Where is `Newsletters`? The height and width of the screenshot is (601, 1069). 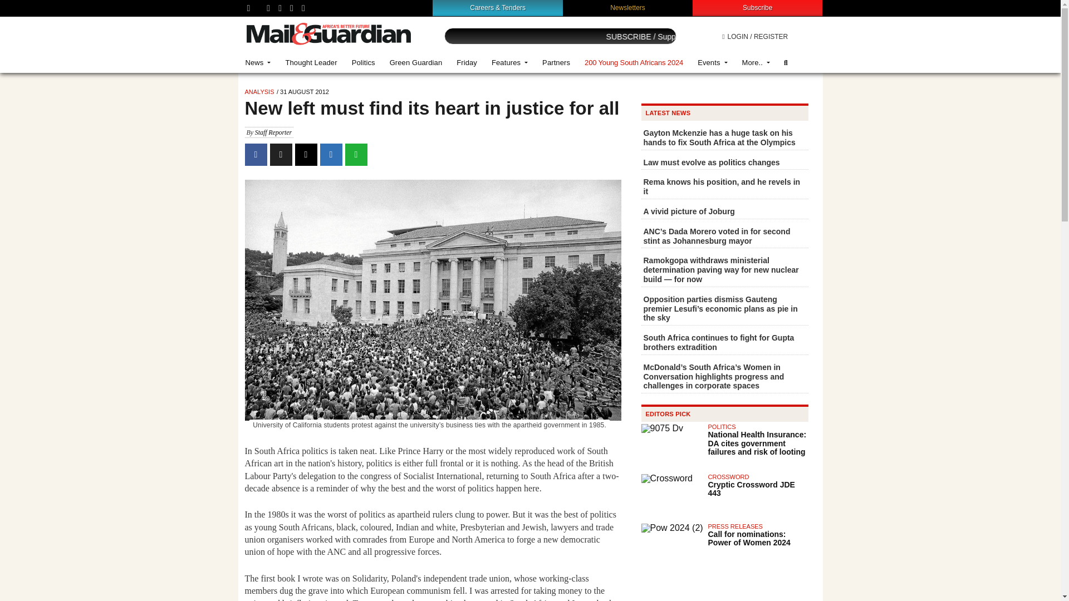
Newsletters is located at coordinates (628, 7).